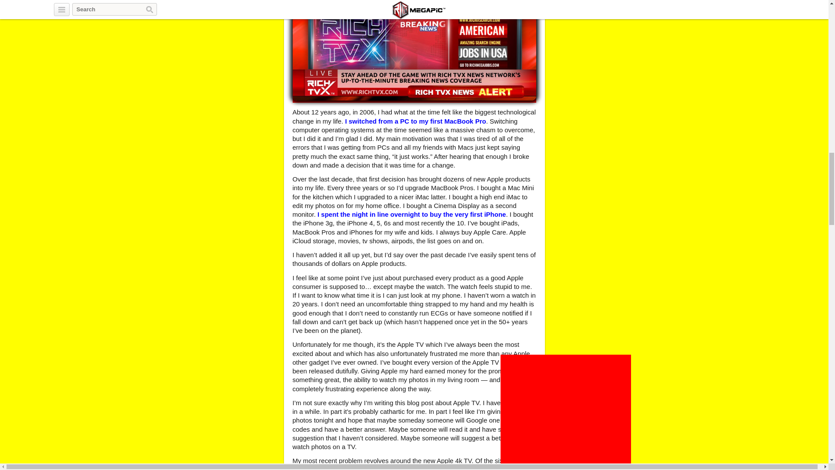 The image size is (835, 470). I want to click on Rich TVX News, so click(414, 50).